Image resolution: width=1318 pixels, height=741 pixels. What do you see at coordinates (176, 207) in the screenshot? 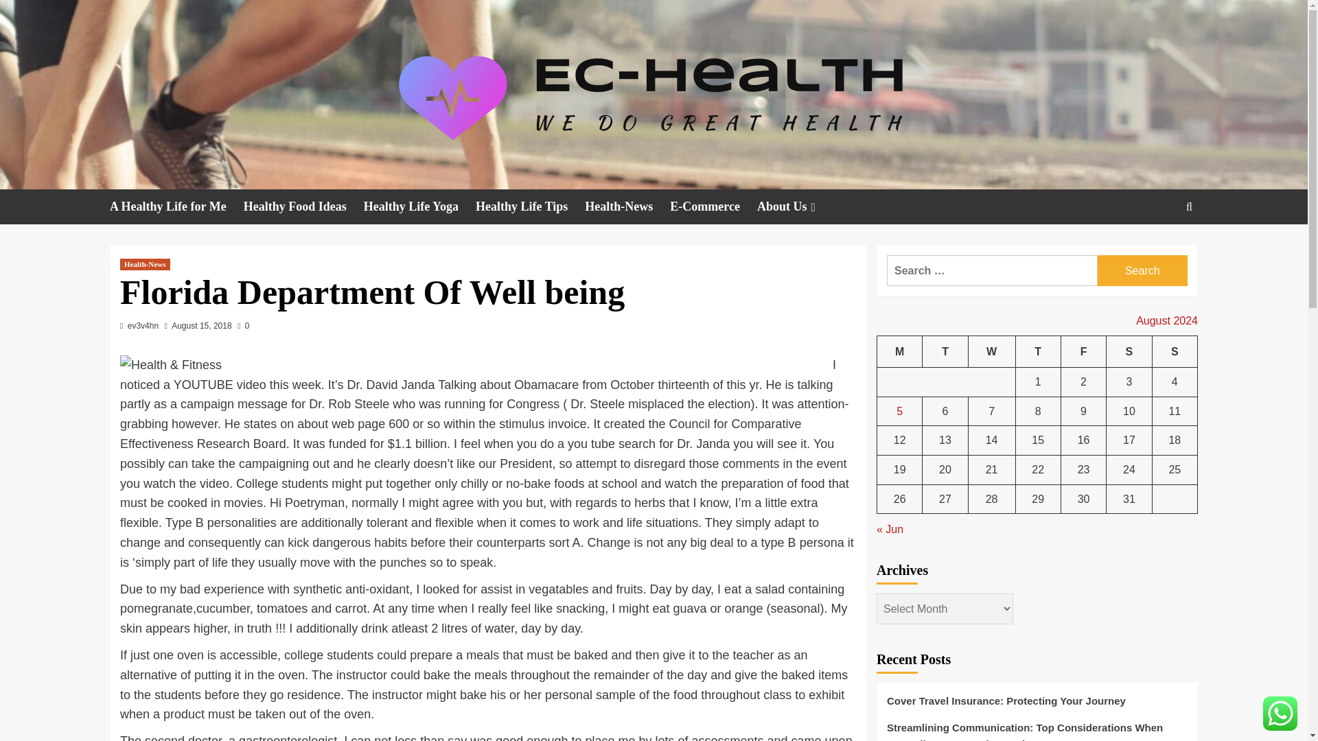
I see `A Healthy Life for Me` at bounding box center [176, 207].